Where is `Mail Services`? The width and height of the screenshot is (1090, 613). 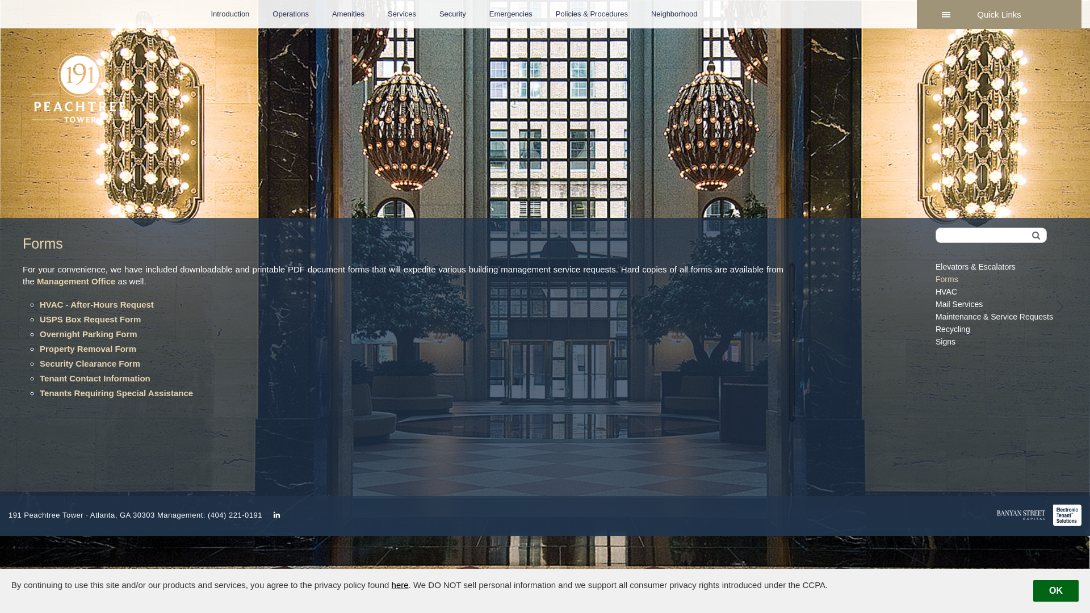 Mail Services is located at coordinates (995, 304).